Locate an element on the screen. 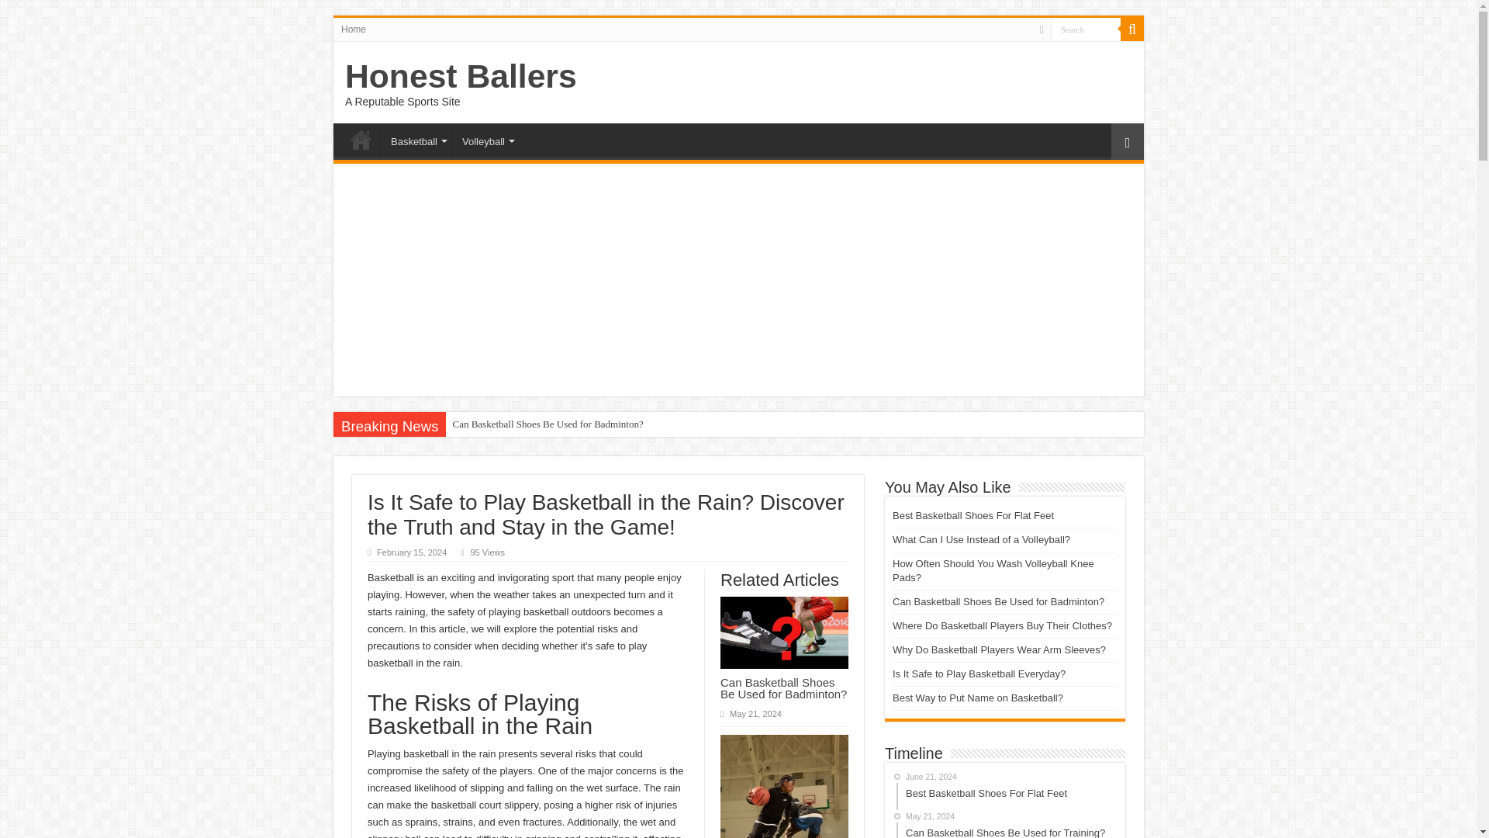 The width and height of the screenshot is (1489, 838). Best Basketball Shoes For Flat Feet is located at coordinates (973, 515).